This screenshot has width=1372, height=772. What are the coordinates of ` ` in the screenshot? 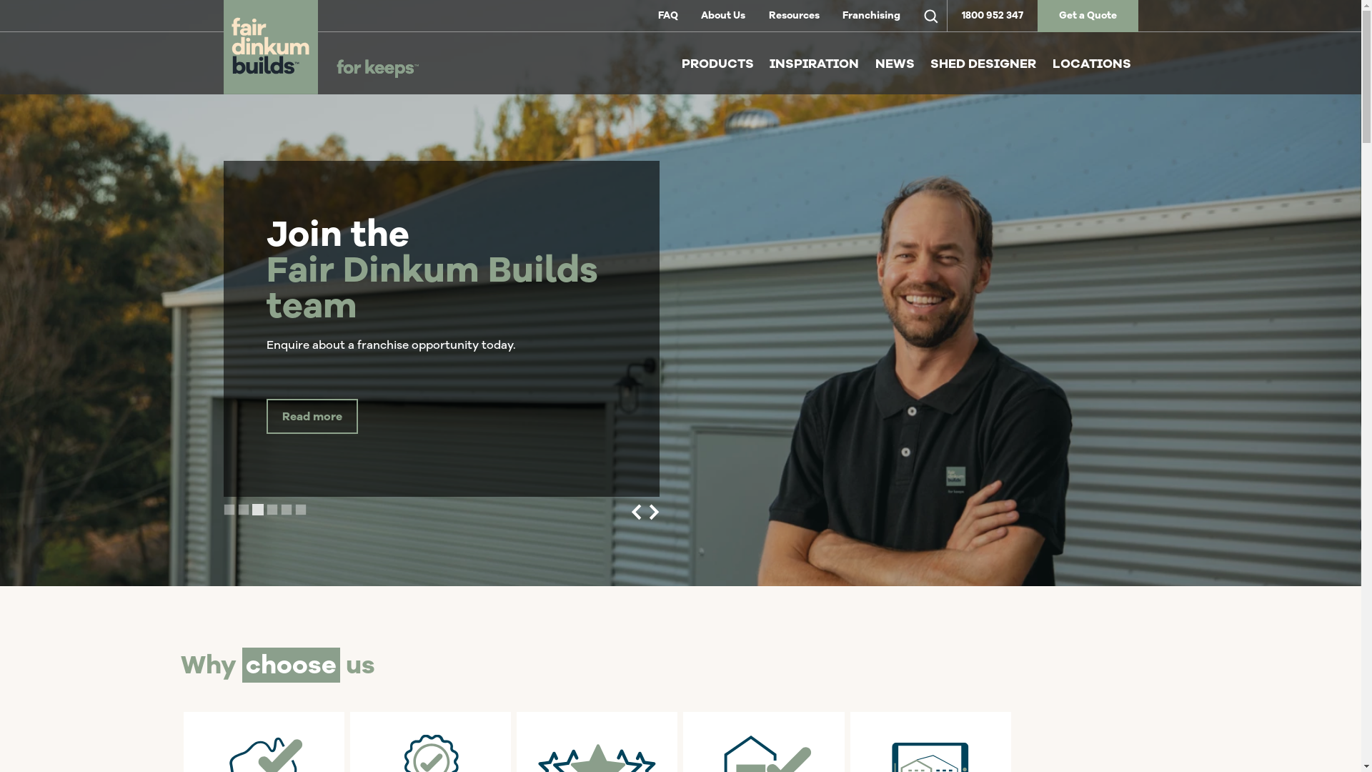 It's located at (930, 16).